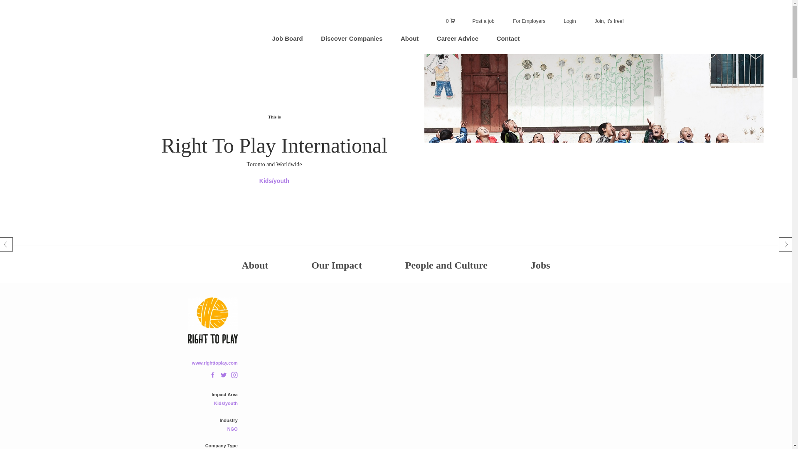  What do you see at coordinates (570, 22) in the screenshot?
I see `Login` at bounding box center [570, 22].